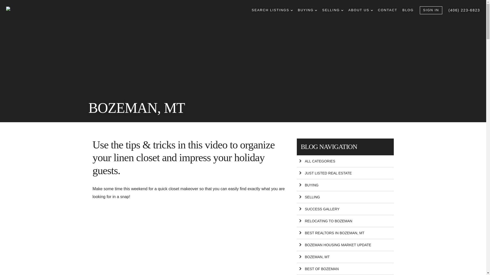  I want to click on SEARCH LISTINGS DROPDOWN ARROW, so click(272, 10).